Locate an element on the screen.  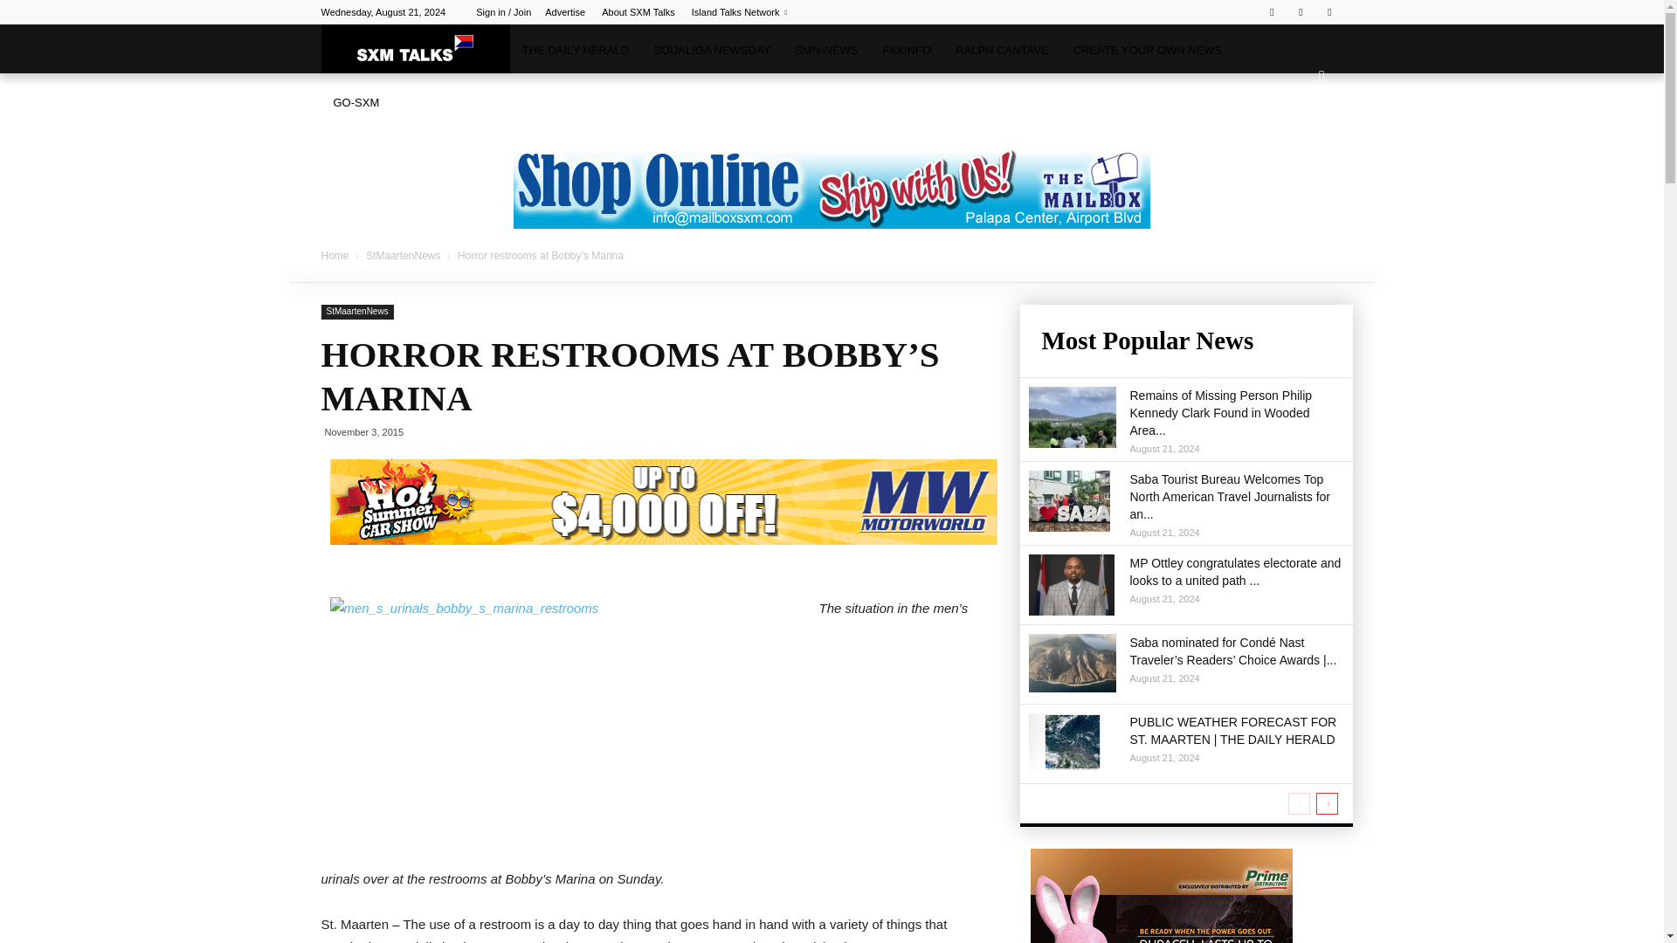
FAXINFO is located at coordinates (907, 51).